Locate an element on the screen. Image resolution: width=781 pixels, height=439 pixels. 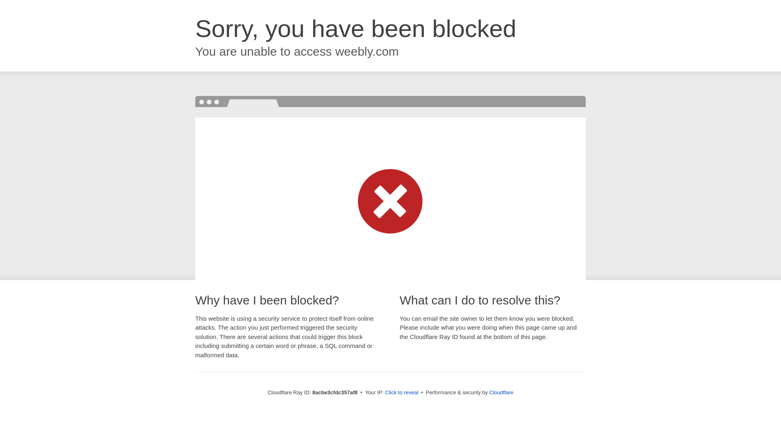
Cloudflare is located at coordinates (501, 392).